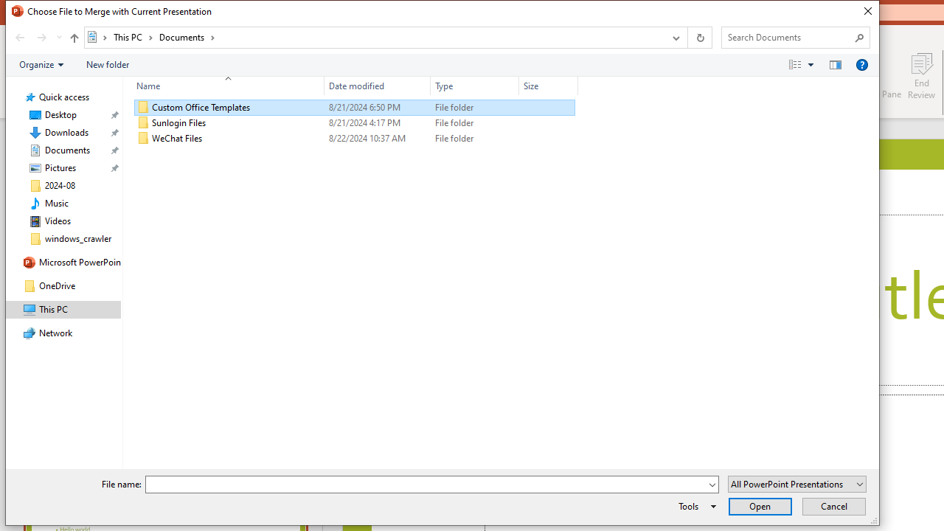 The image size is (944, 531). What do you see at coordinates (788, 37) in the screenshot?
I see `Search Box` at bounding box center [788, 37].